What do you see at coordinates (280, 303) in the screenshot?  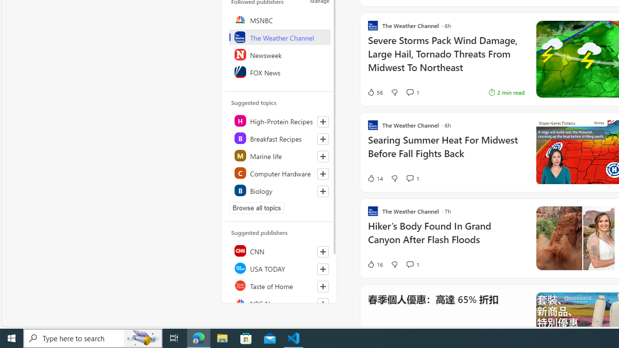 I see `NBC News` at bounding box center [280, 303].